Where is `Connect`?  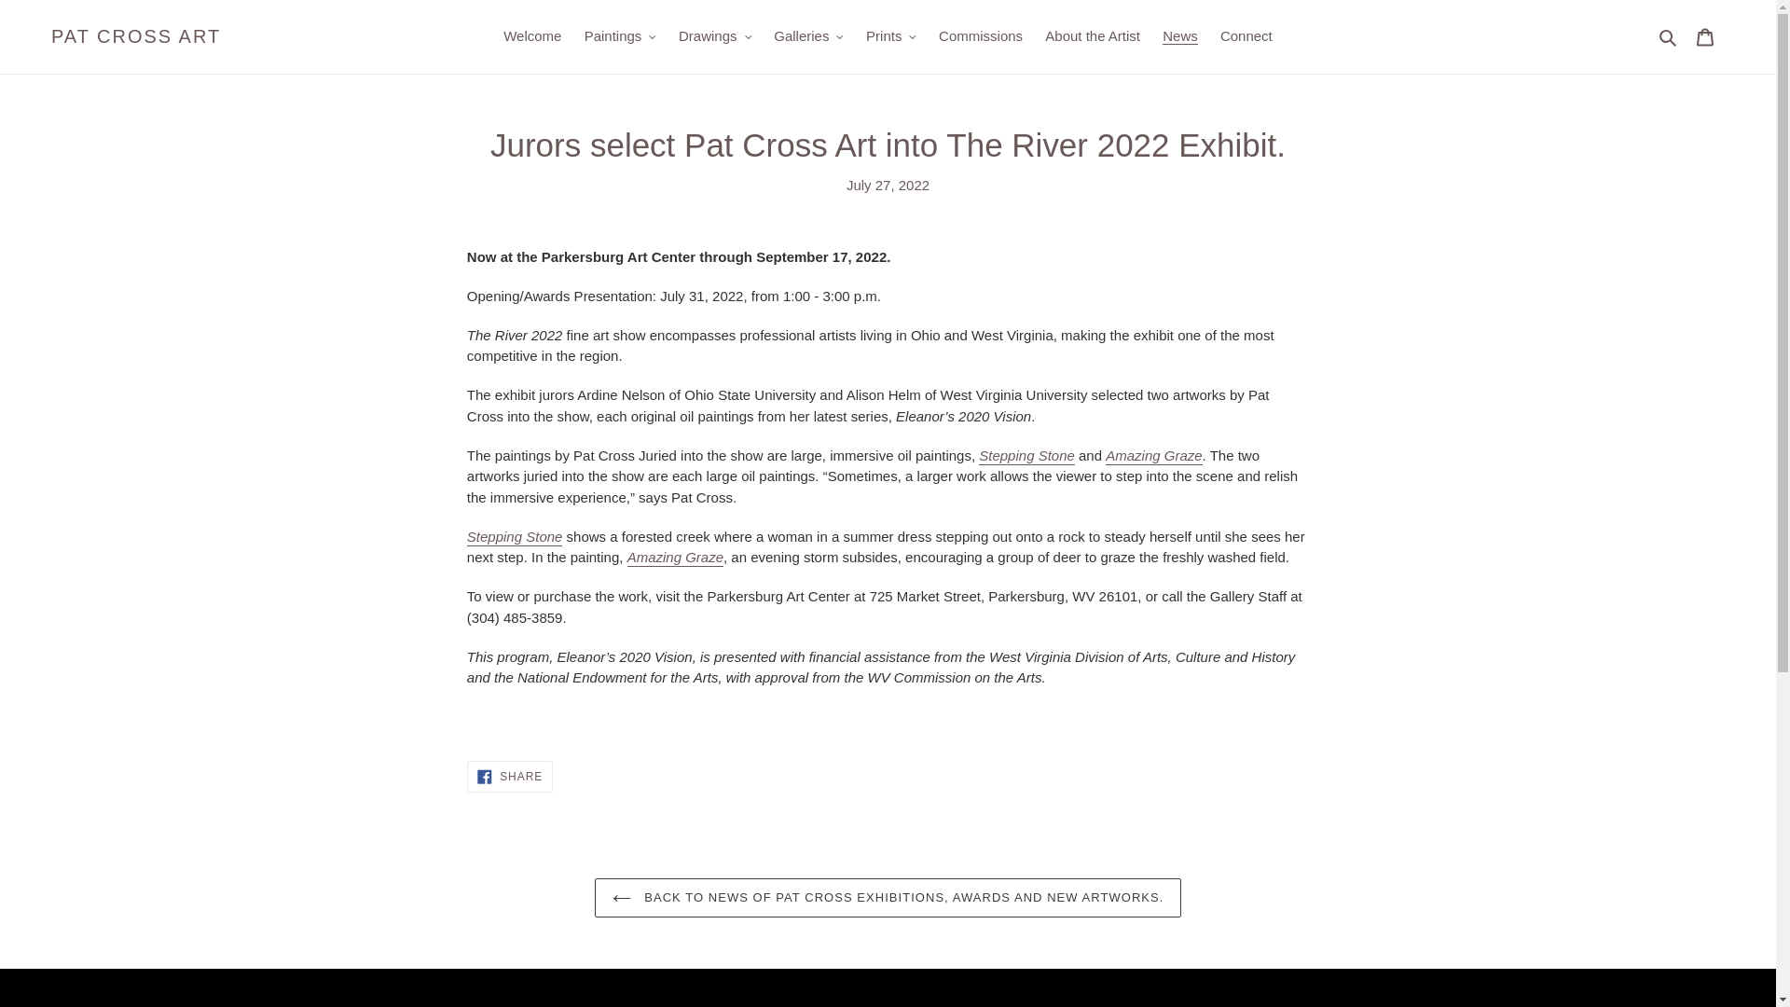 Connect is located at coordinates (1246, 36).